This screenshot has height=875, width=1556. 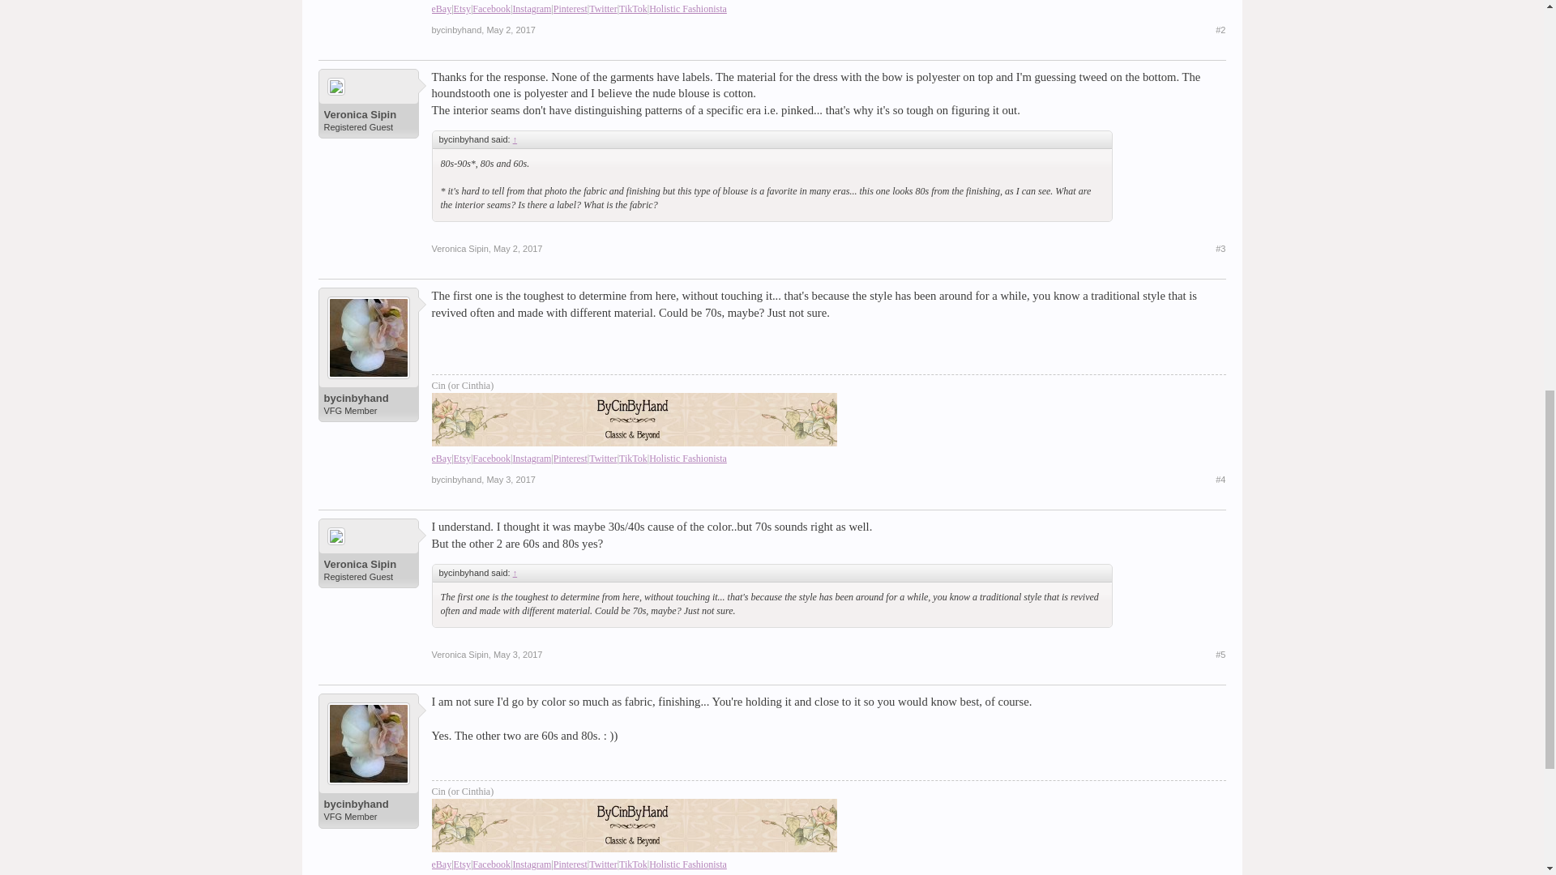 What do you see at coordinates (455, 30) in the screenshot?
I see `bycinbyhand` at bounding box center [455, 30].